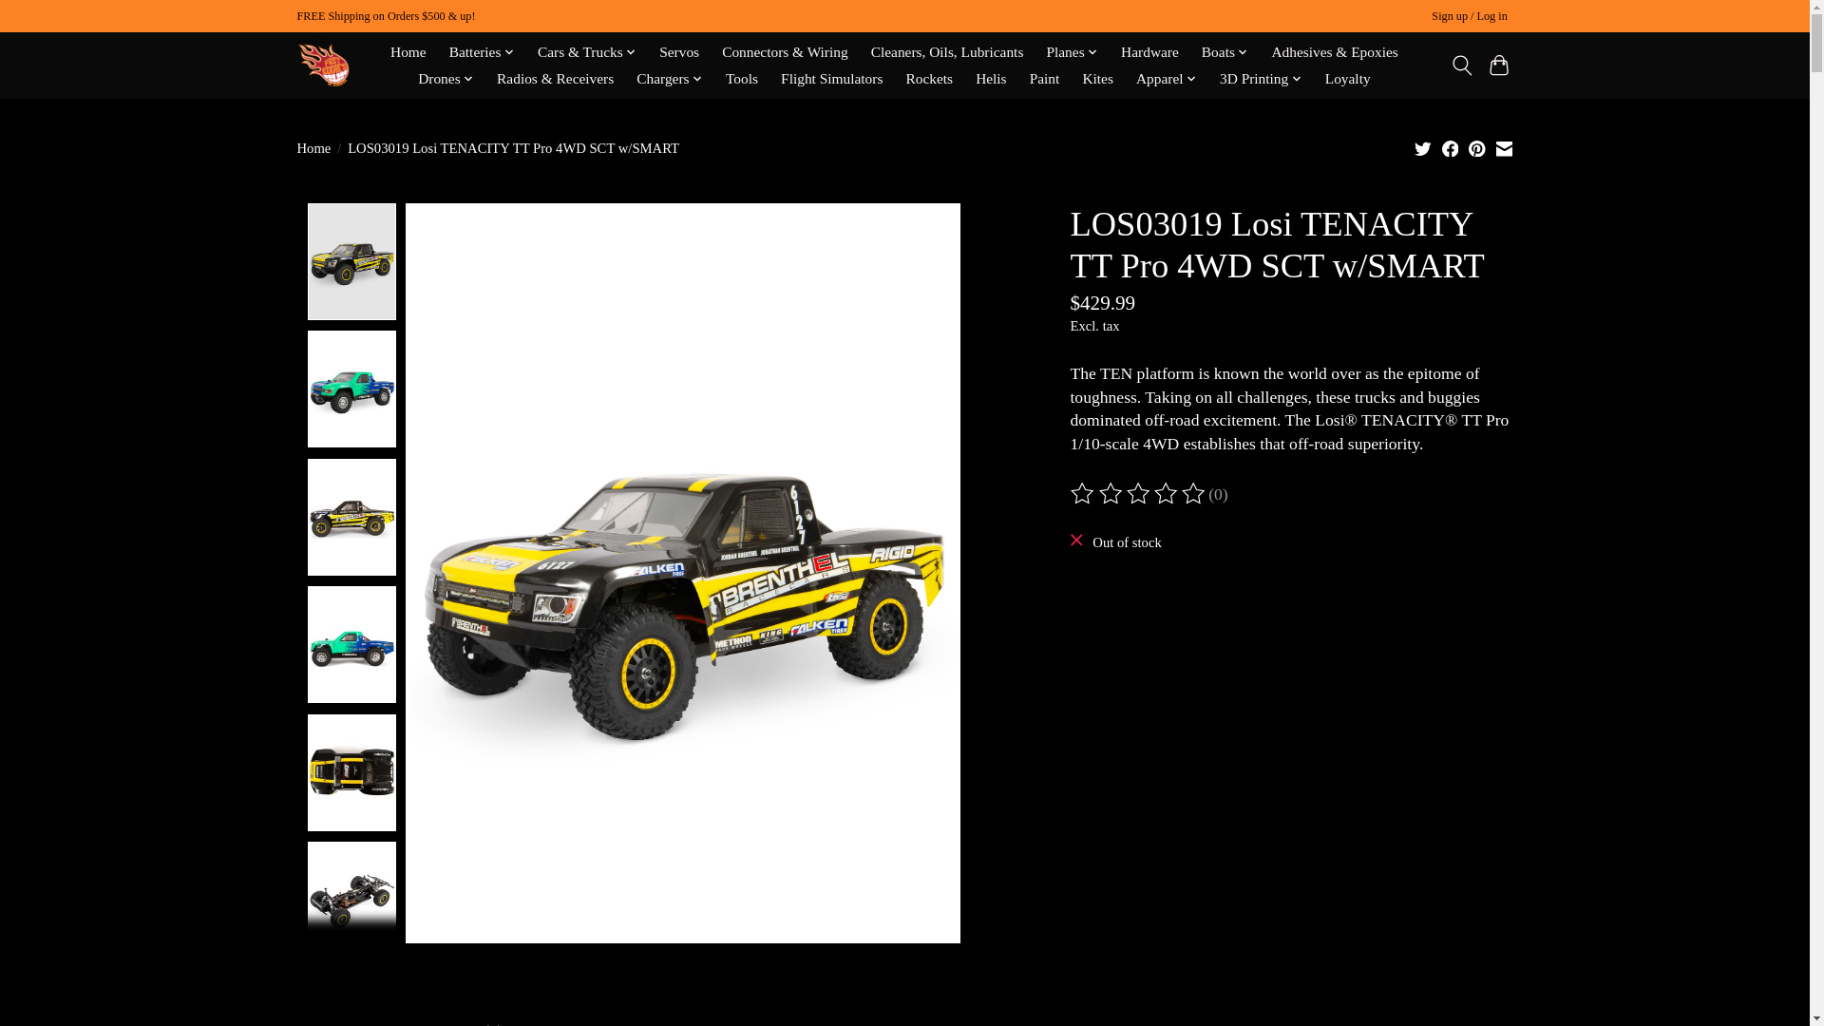  I want to click on Share on Pinterest, so click(1476, 148).